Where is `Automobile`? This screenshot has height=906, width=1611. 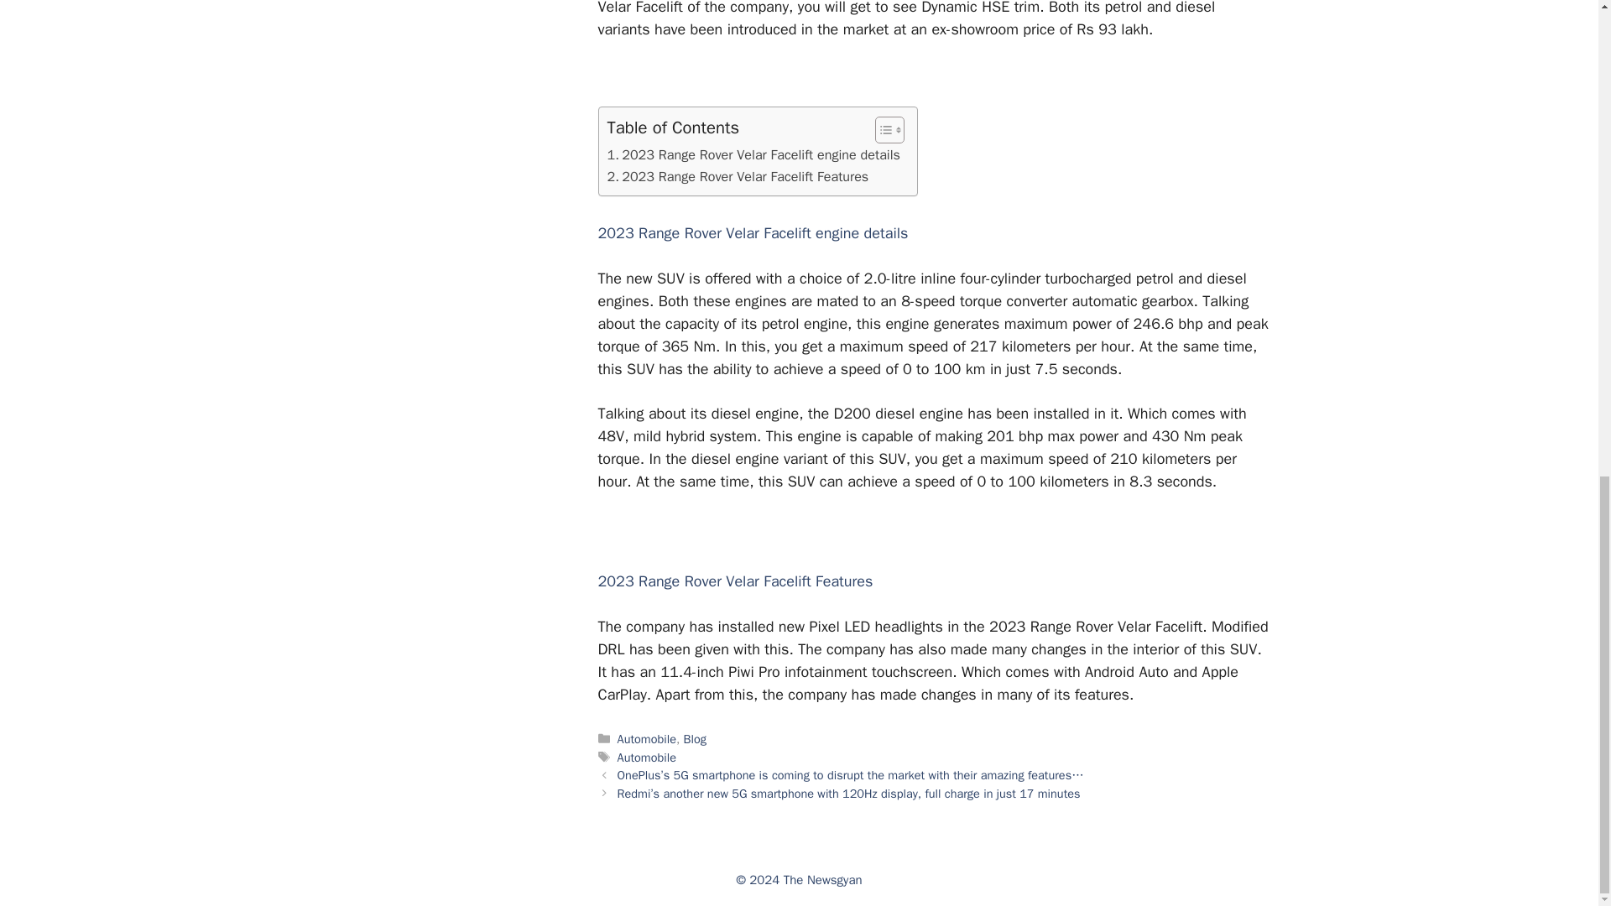
Automobile is located at coordinates (646, 738).